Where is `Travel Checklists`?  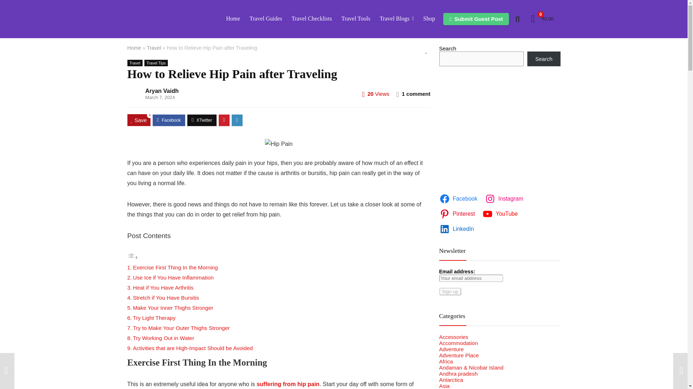
Travel Checklists is located at coordinates (312, 19).